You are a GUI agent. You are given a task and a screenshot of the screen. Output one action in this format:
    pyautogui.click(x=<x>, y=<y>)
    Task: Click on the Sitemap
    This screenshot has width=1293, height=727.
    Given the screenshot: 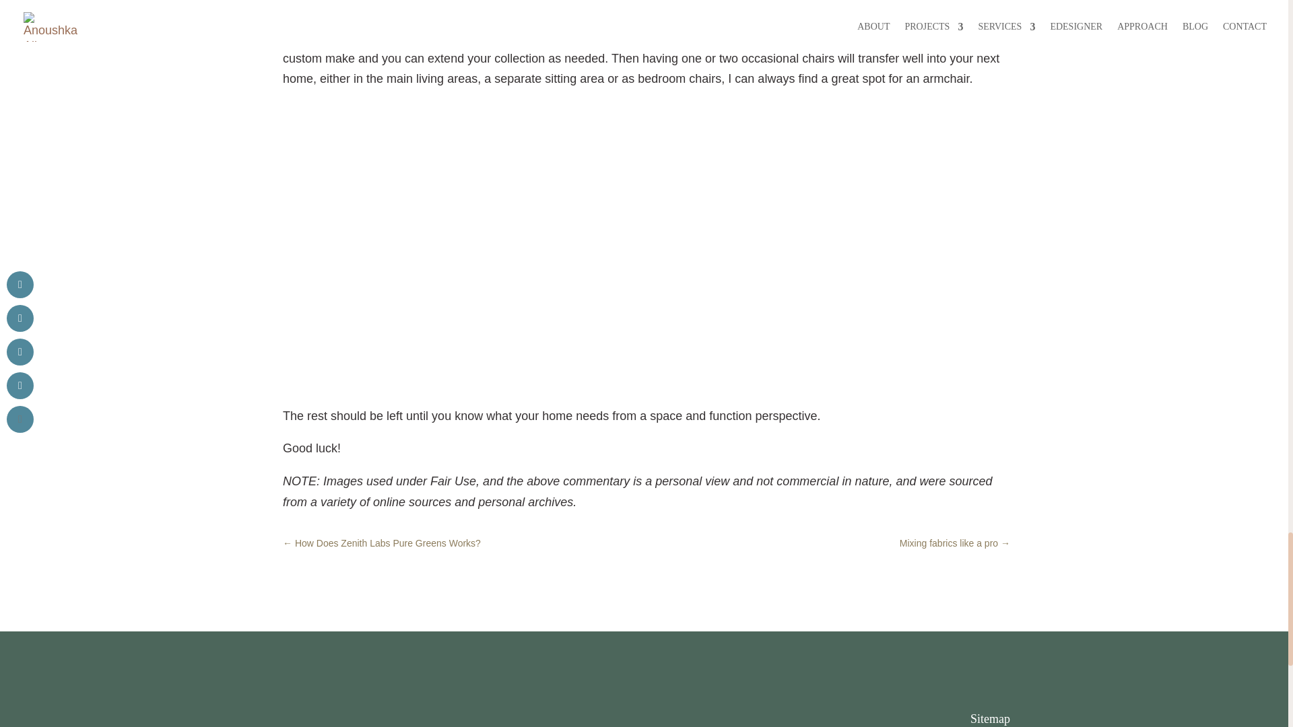 What is the action you would take?
    pyautogui.click(x=990, y=719)
    